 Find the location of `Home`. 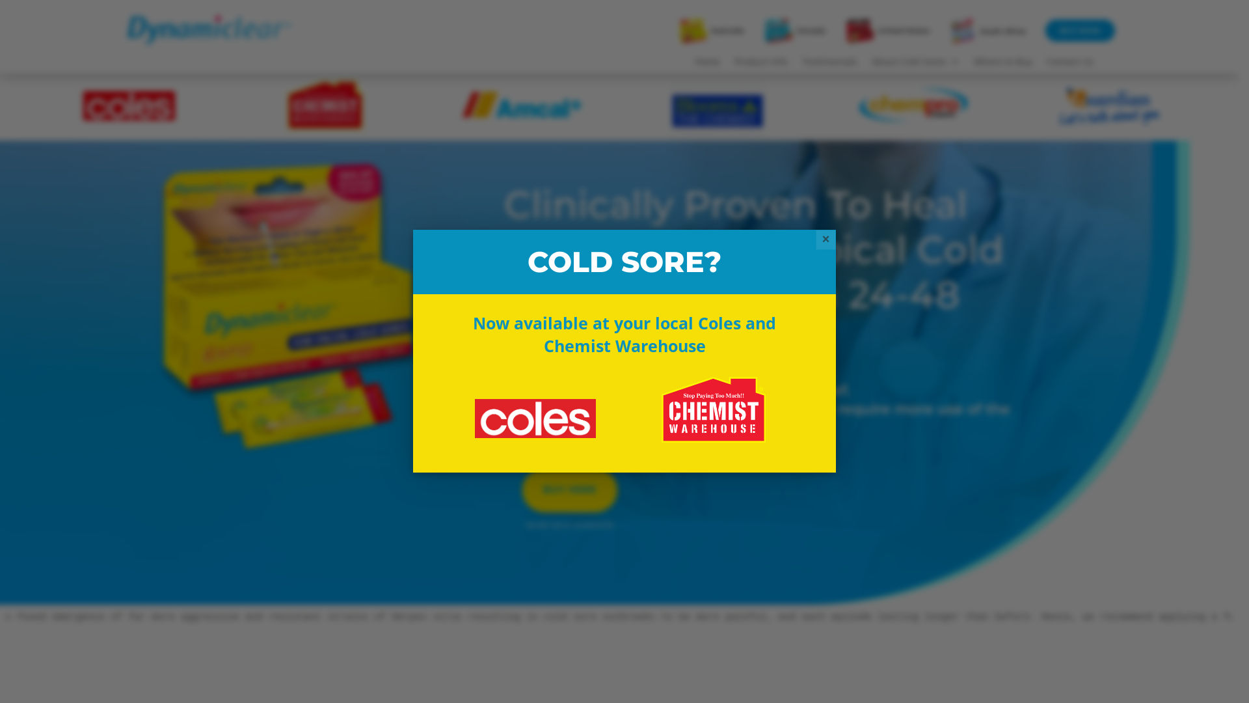

Home is located at coordinates (708, 64).